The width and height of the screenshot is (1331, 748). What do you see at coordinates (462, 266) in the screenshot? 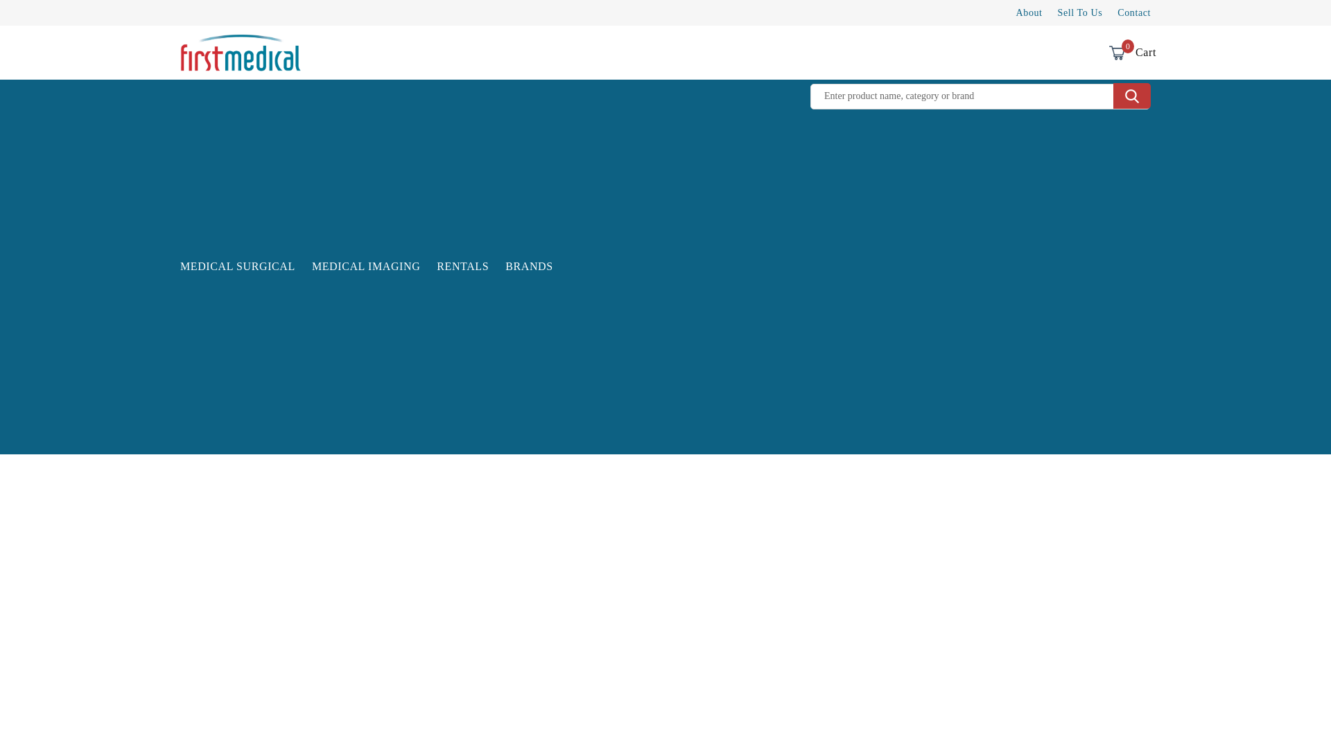
I see `BRANDS` at bounding box center [462, 266].